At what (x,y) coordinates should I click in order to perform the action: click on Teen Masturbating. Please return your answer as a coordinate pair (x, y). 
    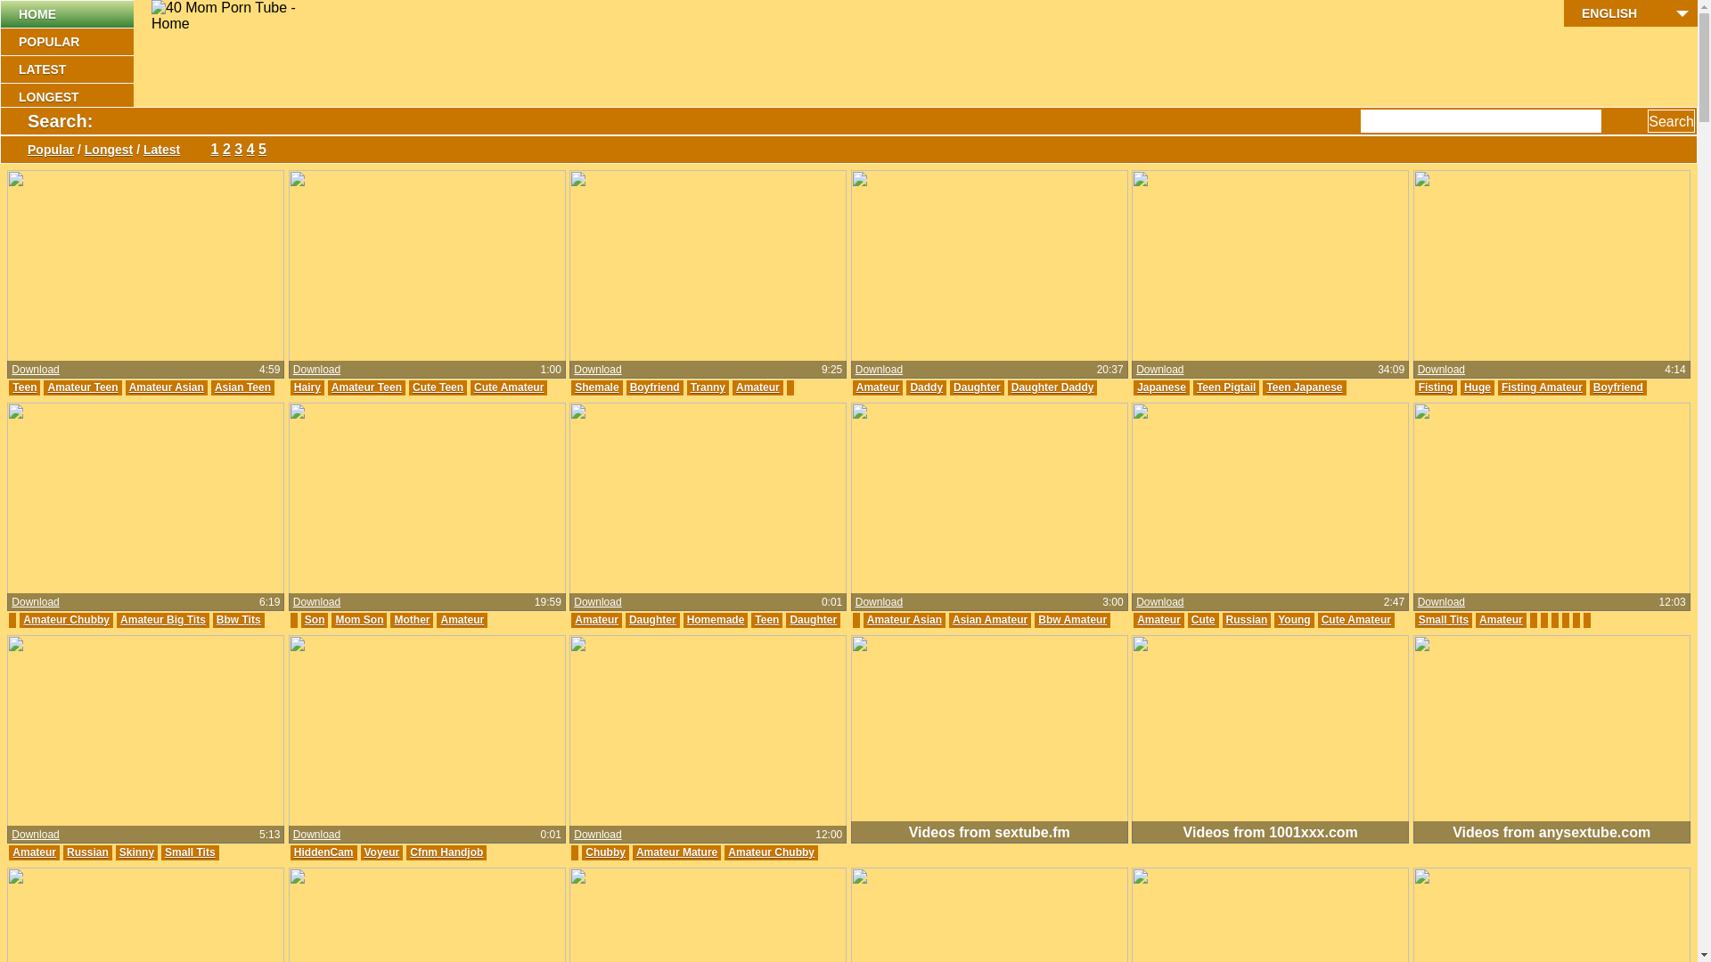
    Looking at the image, I should click on (422, 463).